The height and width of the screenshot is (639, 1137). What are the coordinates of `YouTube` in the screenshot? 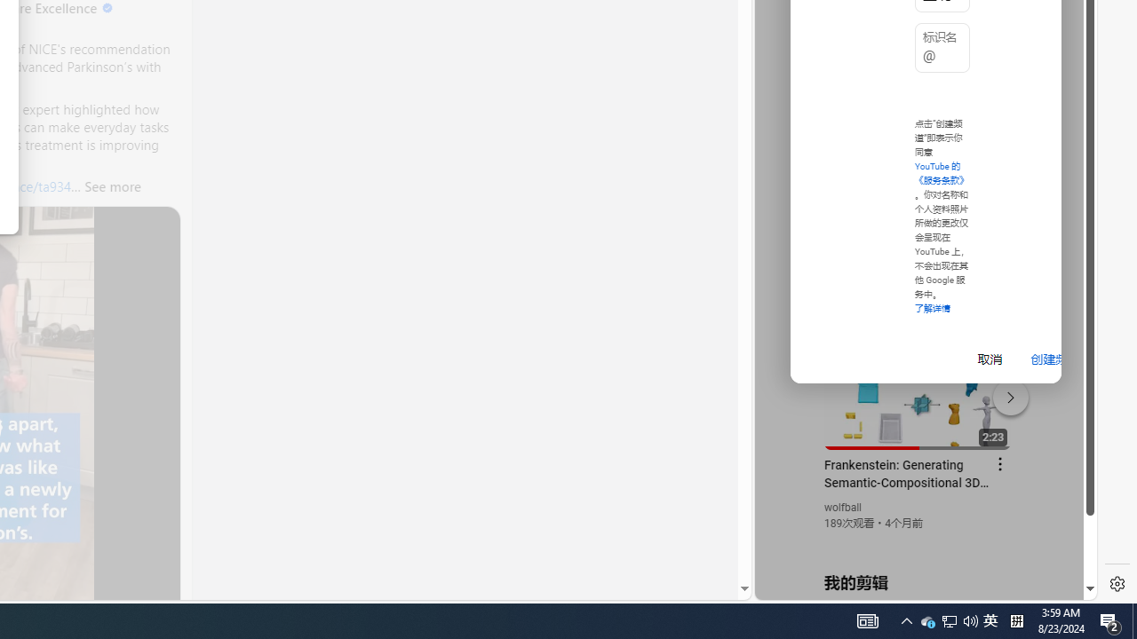 It's located at (918, 383).